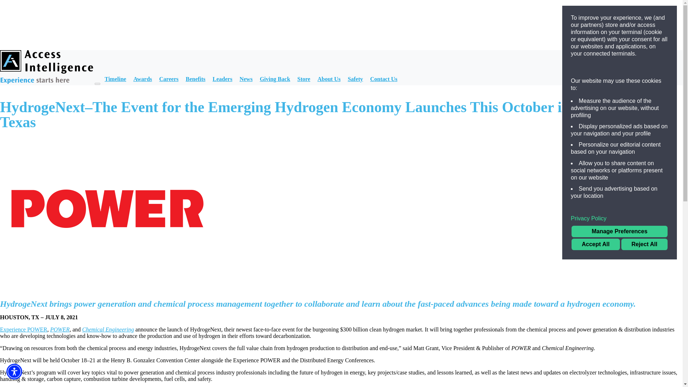  What do you see at coordinates (355, 79) in the screenshot?
I see `Safety` at bounding box center [355, 79].